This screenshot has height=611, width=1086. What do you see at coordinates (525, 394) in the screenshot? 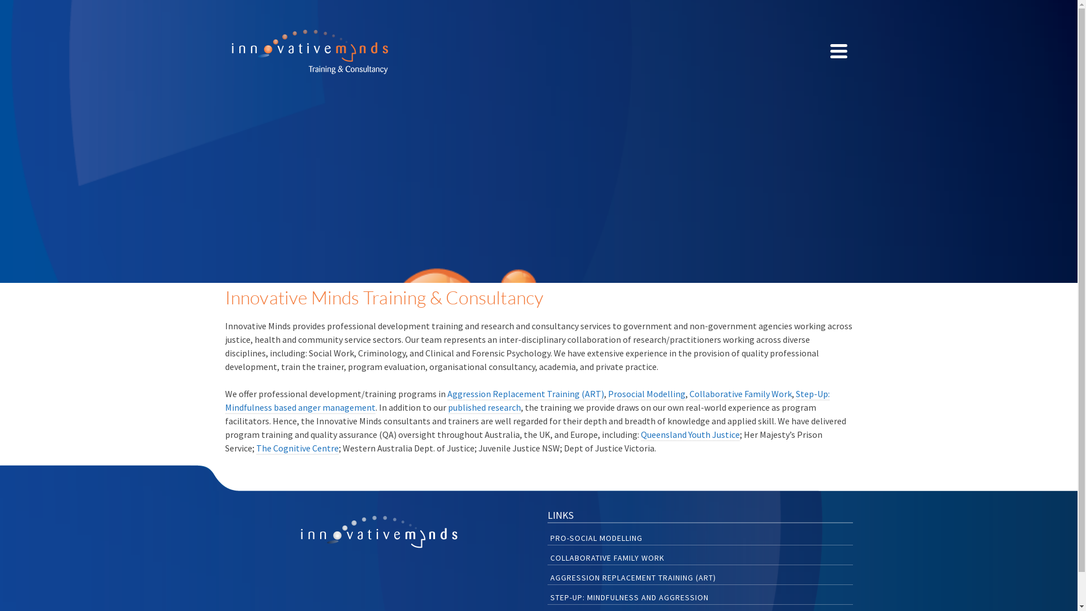
I see `Aggression Replacement Training (ART)` at bounding box center [525, 394].